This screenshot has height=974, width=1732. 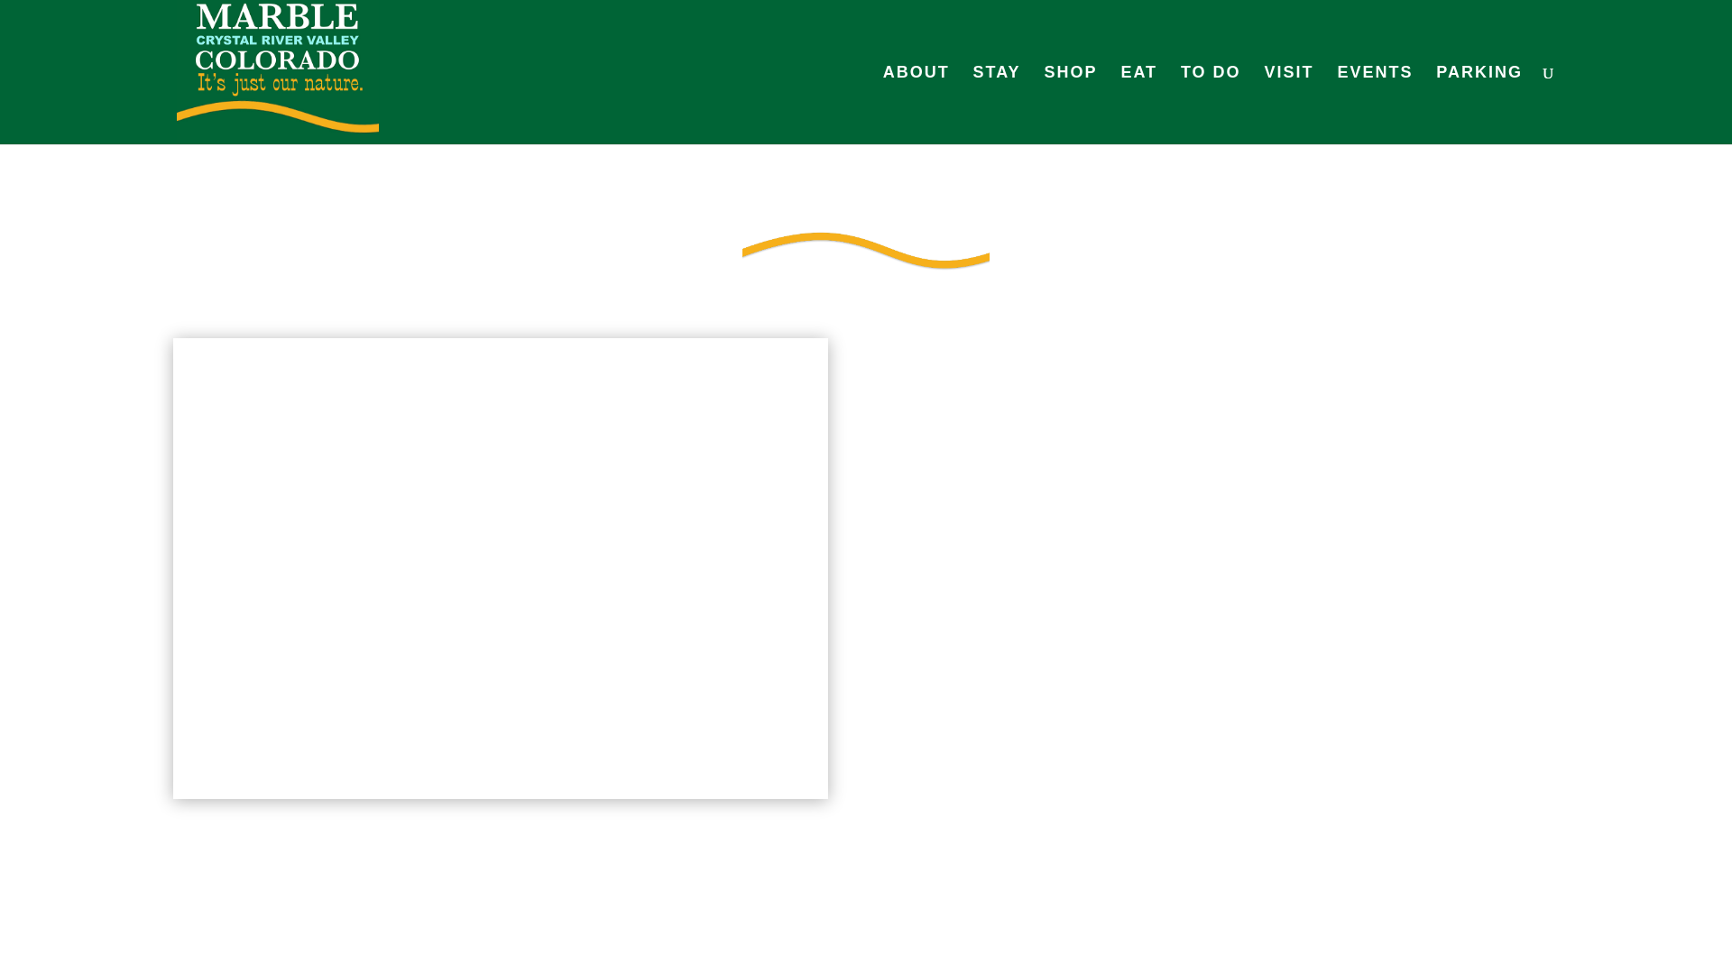 What do you see at coordinates (1479, 105) in the screenshot?
I see `PARKING` at bounding box center [1479, 105].